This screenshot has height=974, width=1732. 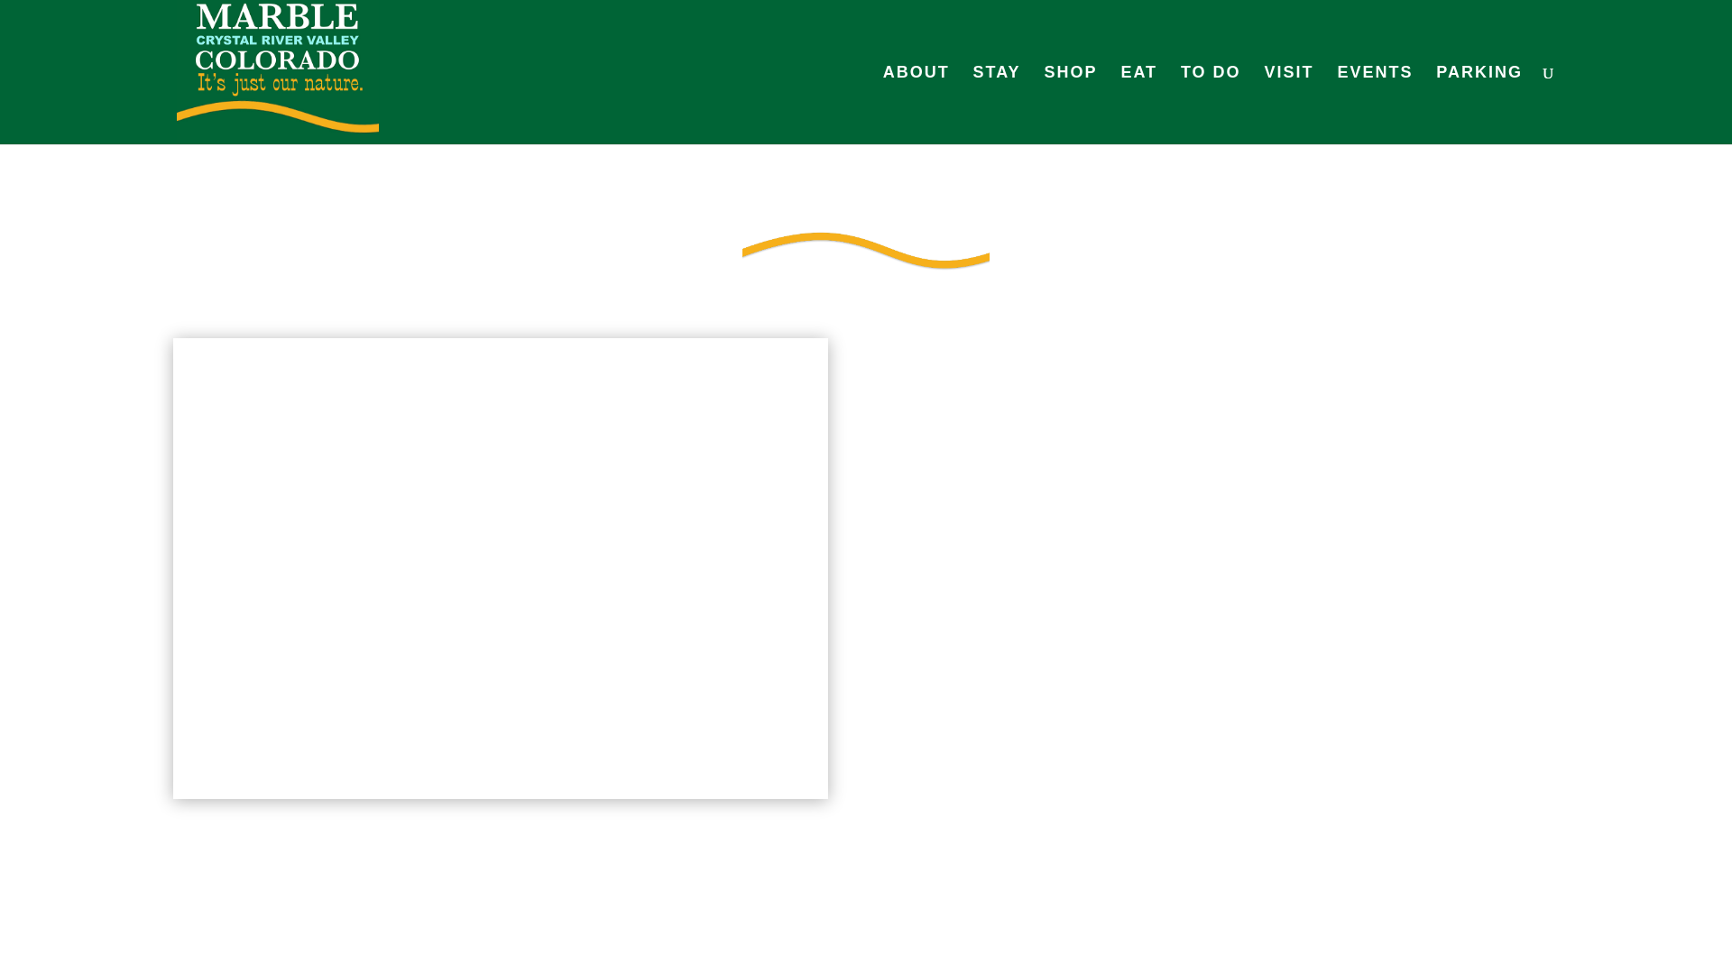 What do you see at coordinates (1479, 105) in the screenshot?
I see `PARKING` at bounding box center [1479, 105].